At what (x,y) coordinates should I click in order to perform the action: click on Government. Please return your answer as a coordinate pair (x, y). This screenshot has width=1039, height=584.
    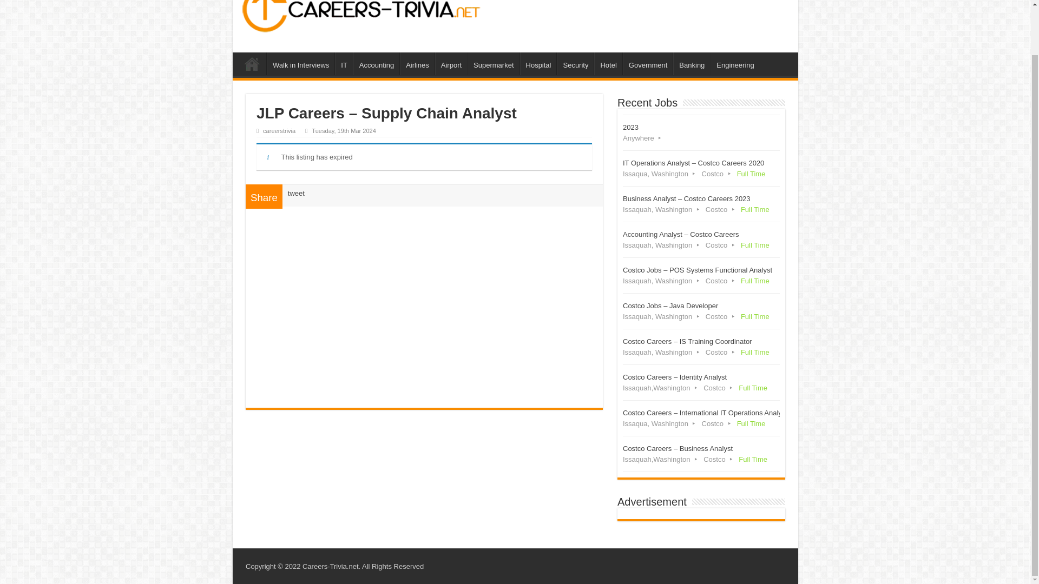
    Looking at the image, I should click on (648, 64).